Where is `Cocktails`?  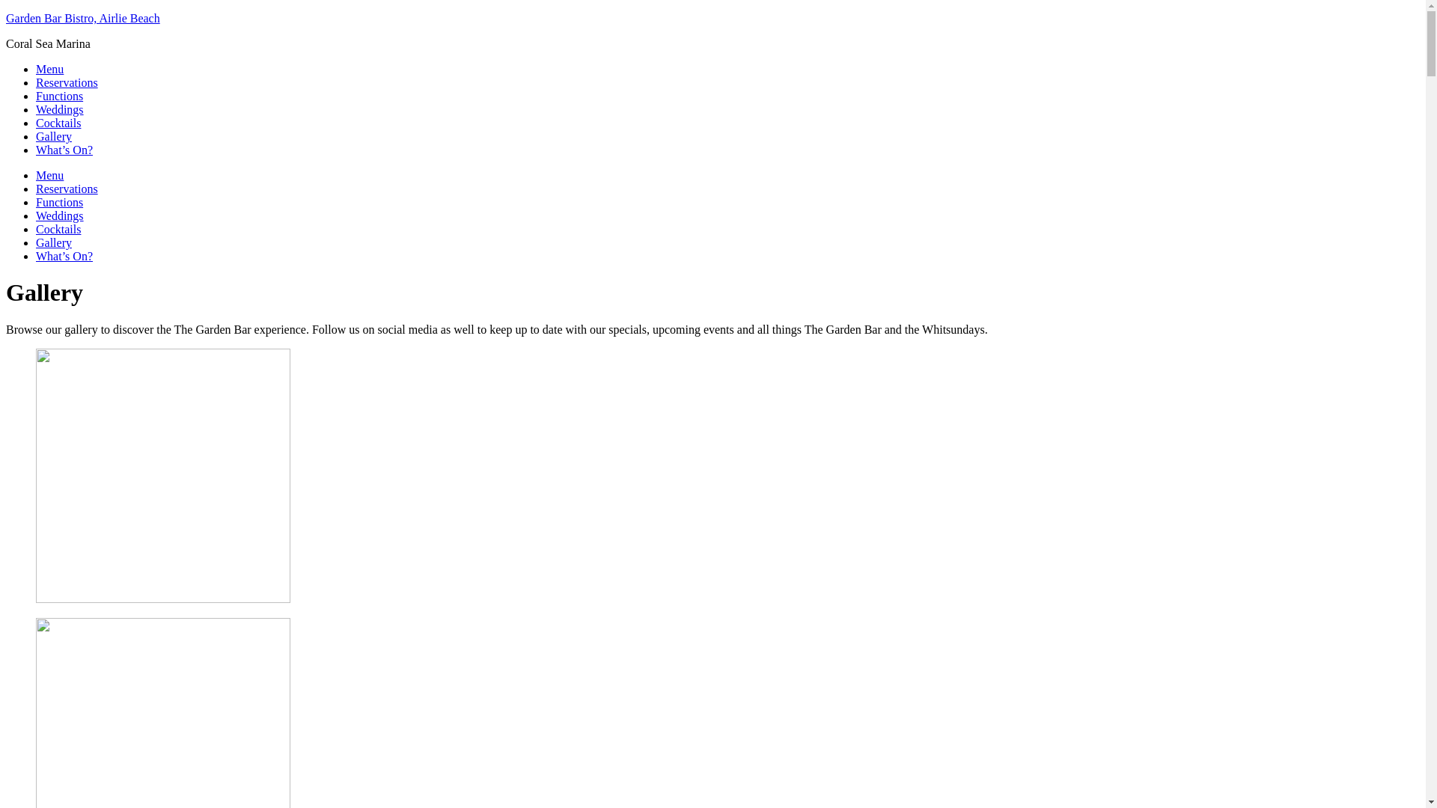
Cocktails is located at coordinates (58, 229).